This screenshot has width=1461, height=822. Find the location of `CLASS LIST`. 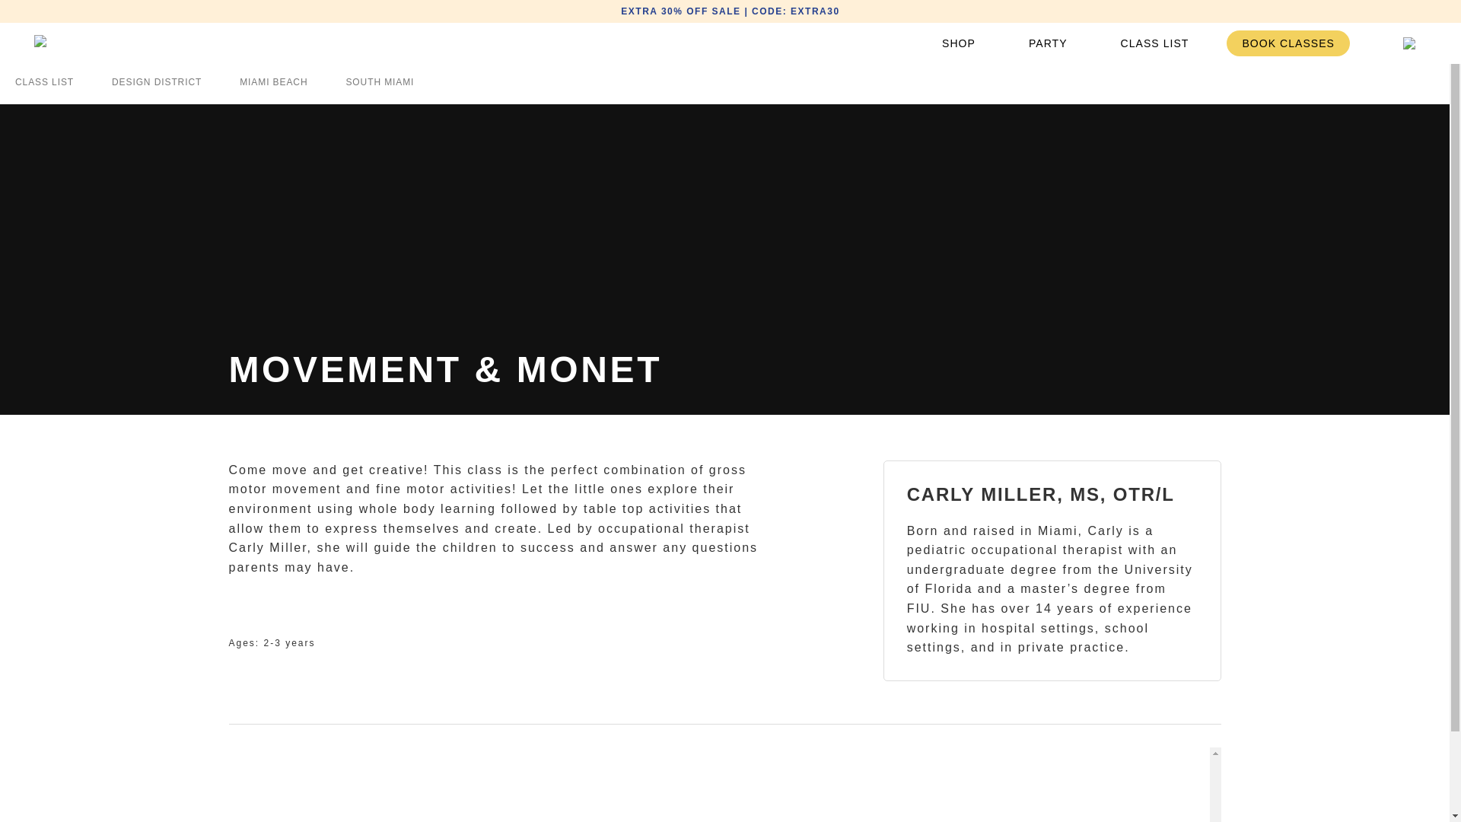

CLASS LIST is located at coordinates (1155, 43).